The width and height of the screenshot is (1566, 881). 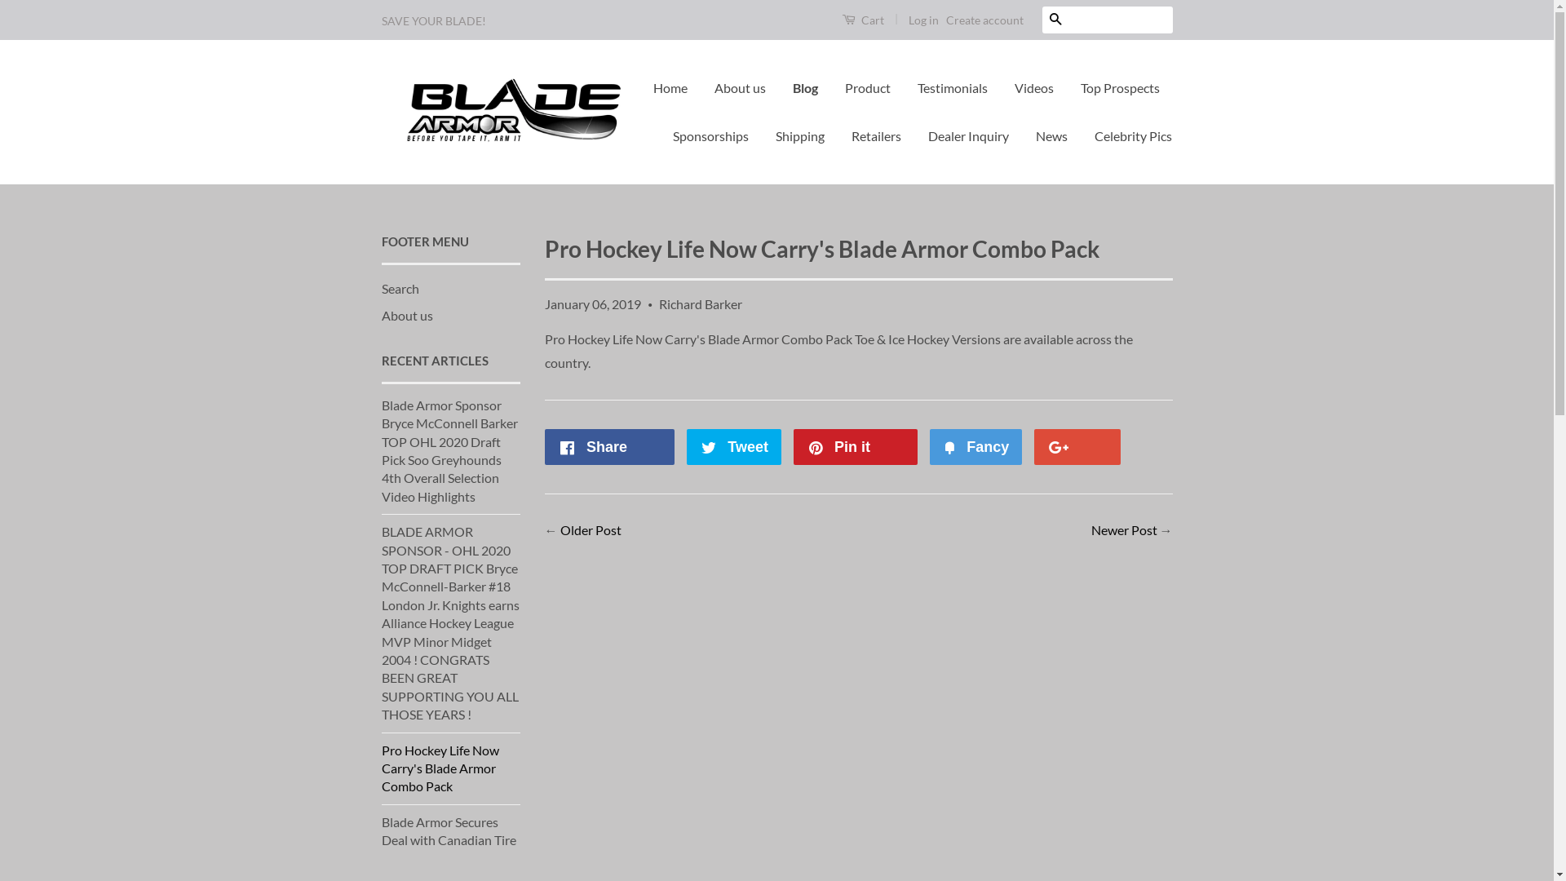 What do you see at coordinates (805, 88) in the screenshot?
I see `Blog` at bounding box center [805, 88].